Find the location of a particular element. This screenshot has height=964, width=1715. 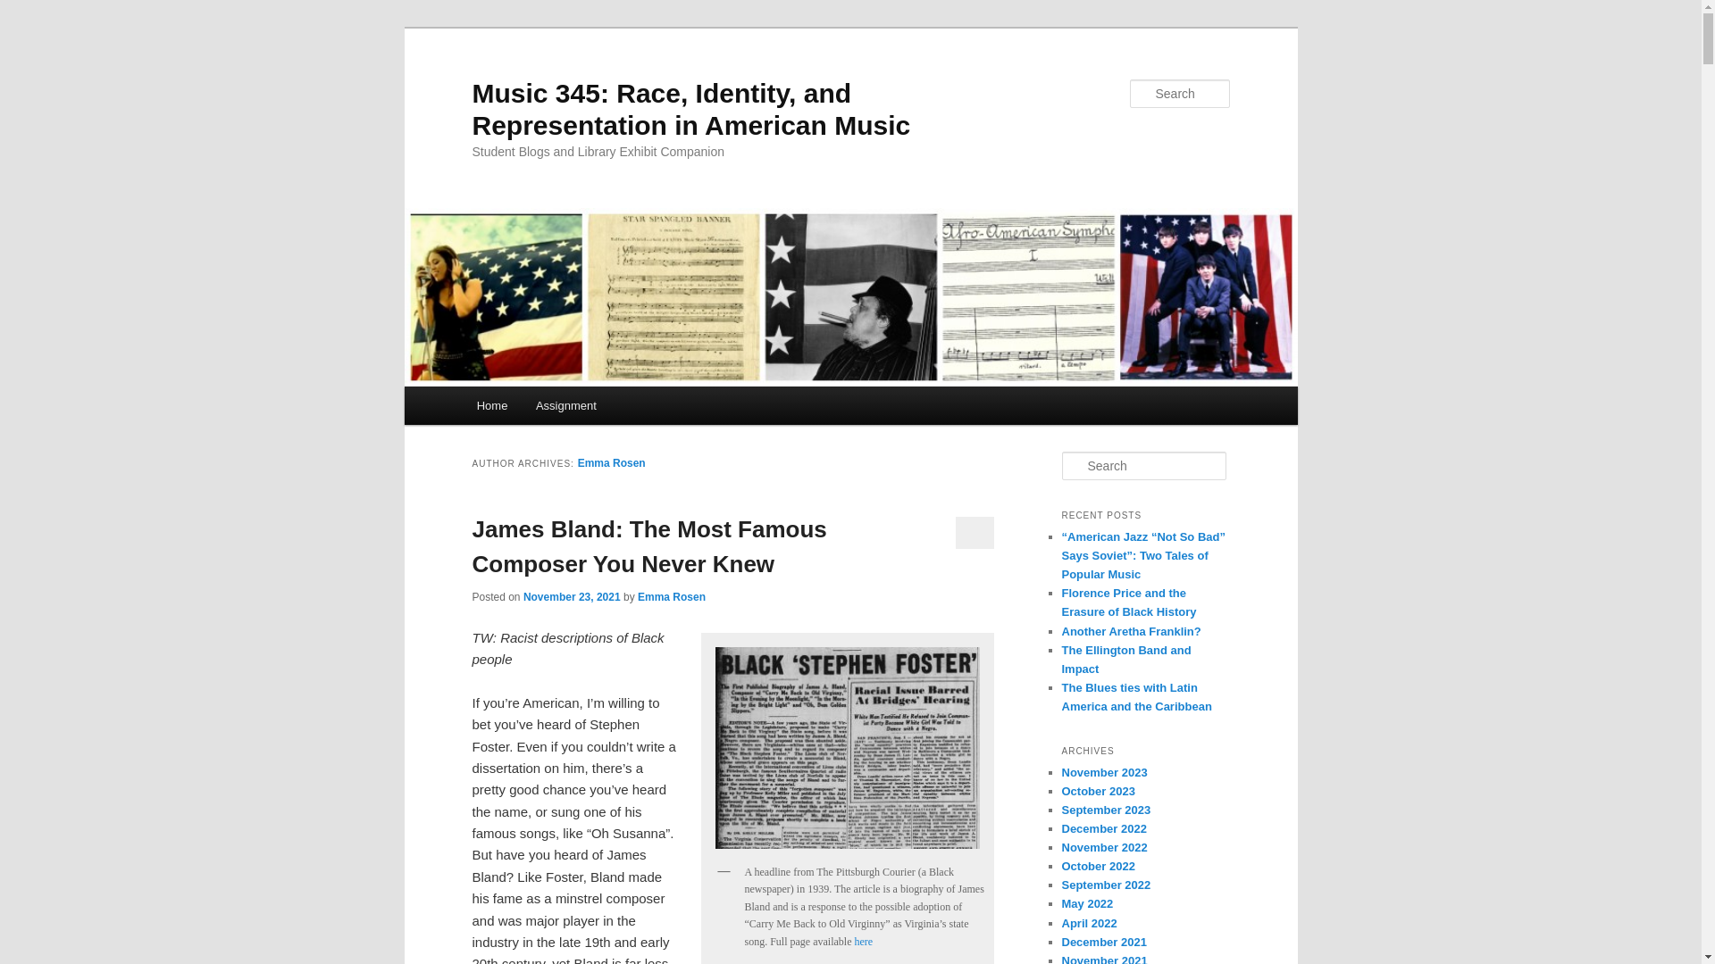

Assignment is located at coordinates (565, 405).